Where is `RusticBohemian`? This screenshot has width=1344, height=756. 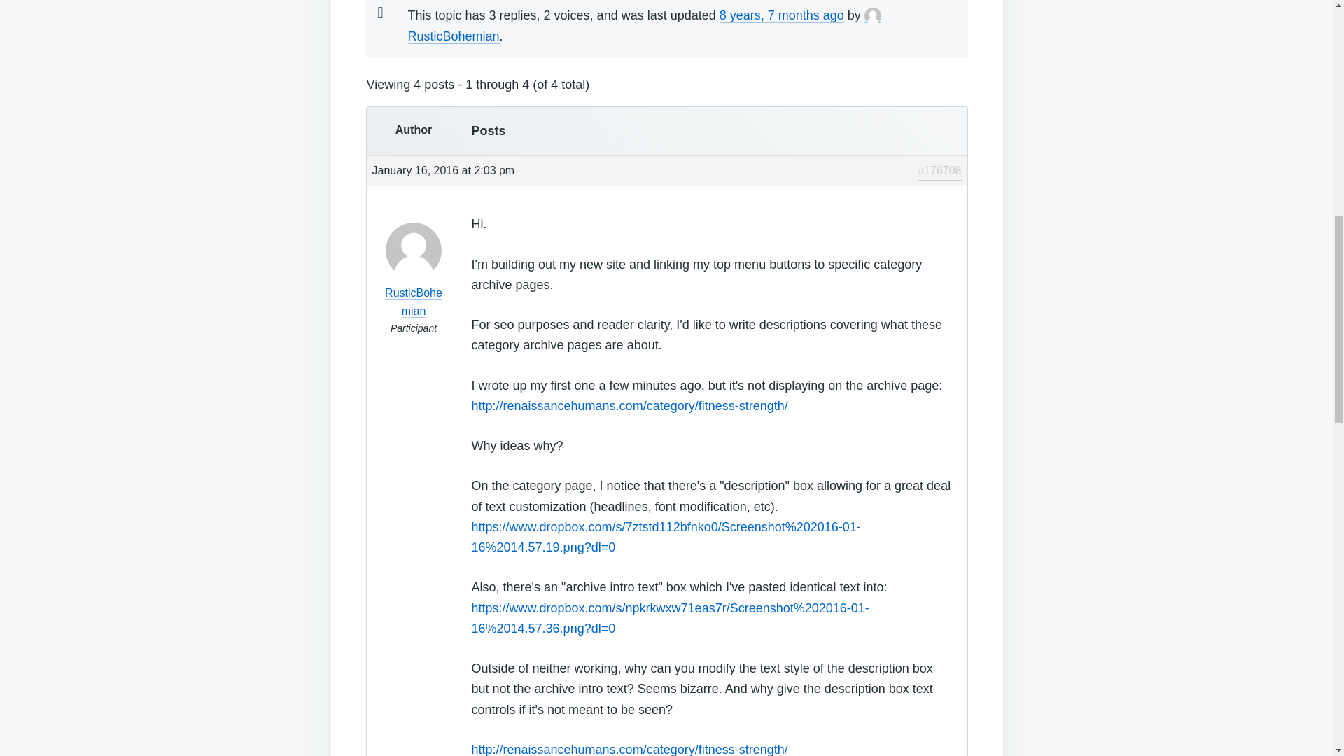 RusticBohemian is located at coordinates (413, 293).